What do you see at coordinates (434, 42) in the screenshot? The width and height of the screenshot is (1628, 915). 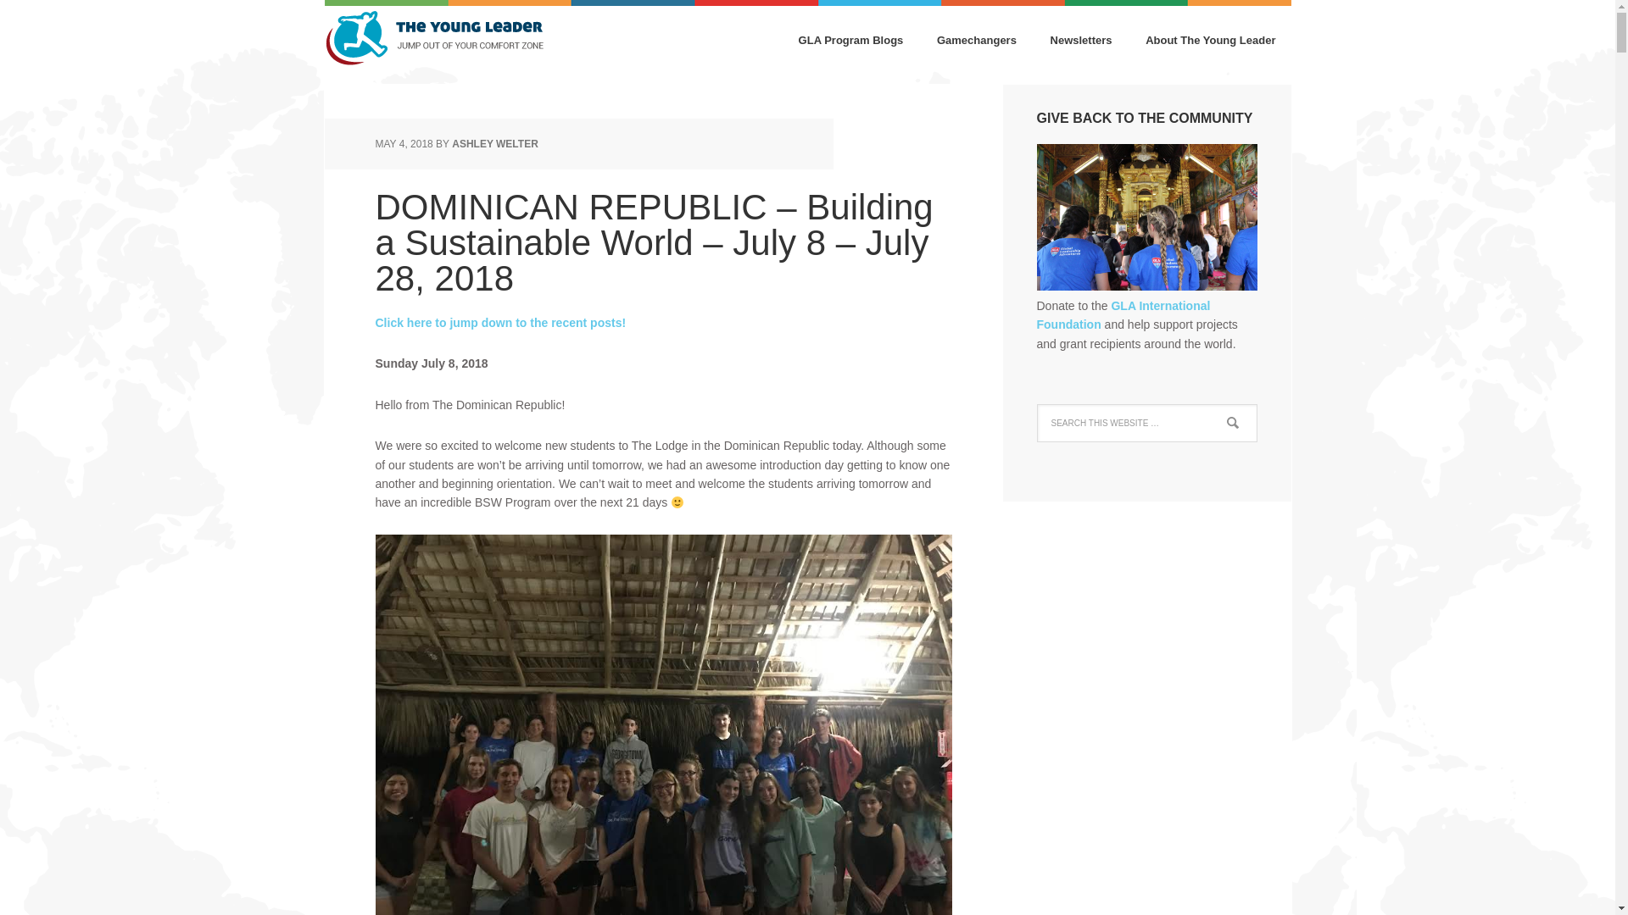 I see `The Young Leader` at bounding box center [434, 42].